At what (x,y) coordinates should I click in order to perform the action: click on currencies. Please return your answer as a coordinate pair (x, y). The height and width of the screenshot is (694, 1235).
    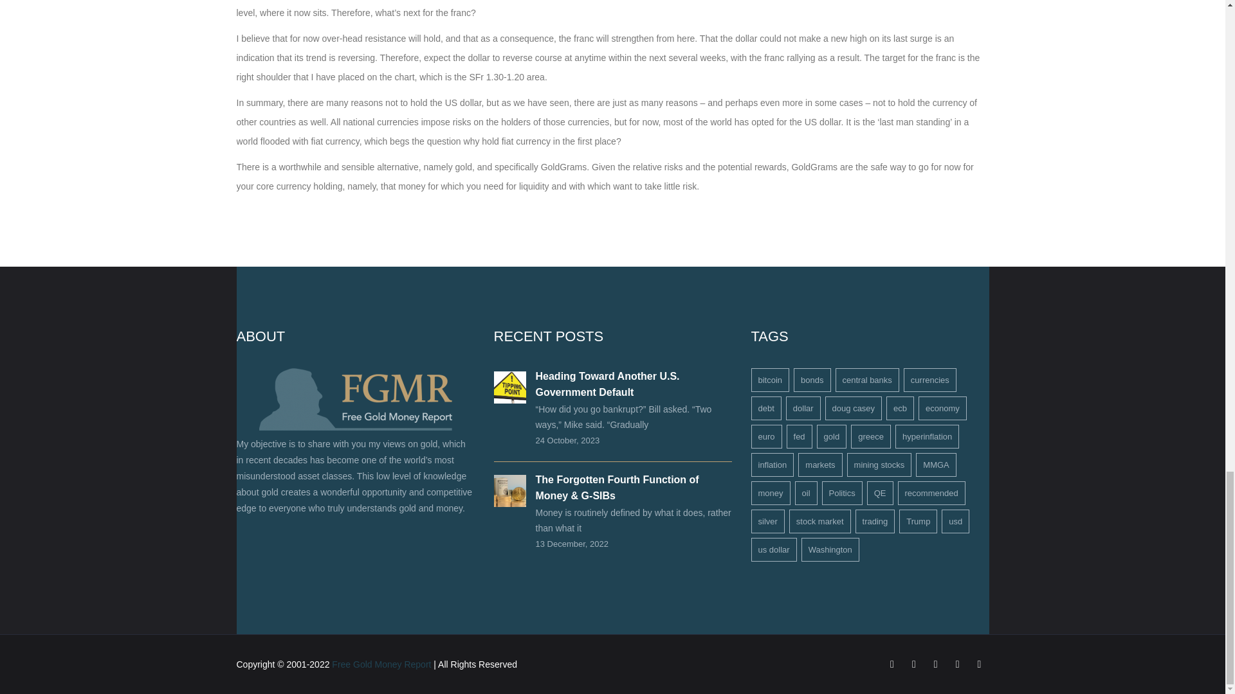
    Looking at the image, I should click on (930, 380).